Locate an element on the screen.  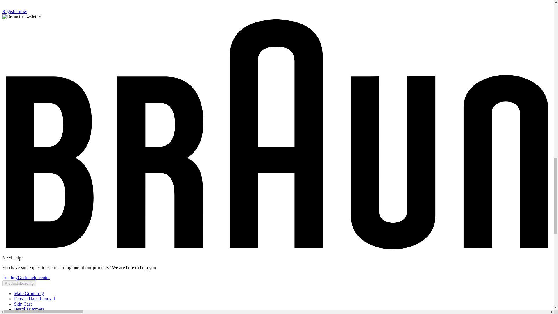
Female Hair Removal is located at coordinates (34, 299).